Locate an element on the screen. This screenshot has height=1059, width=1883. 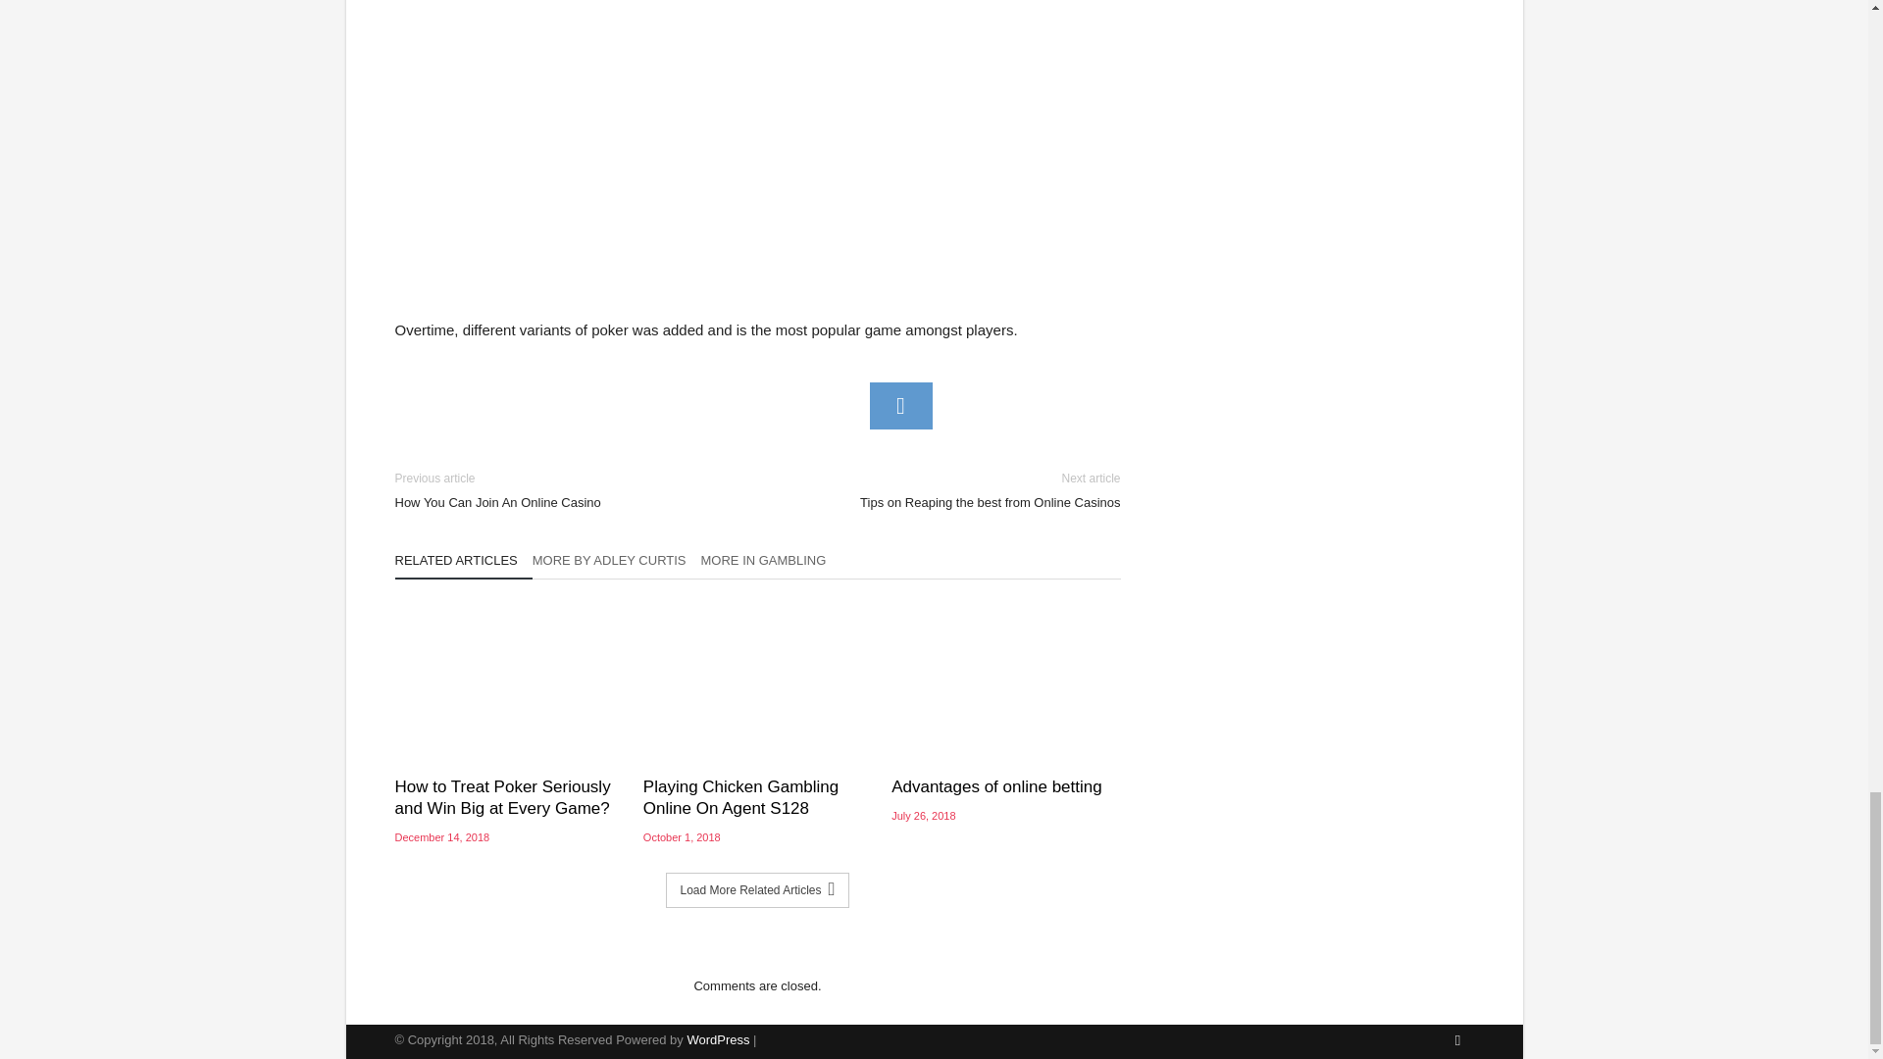
MORE IN GAMBLING is located at coordinates (771, 565).